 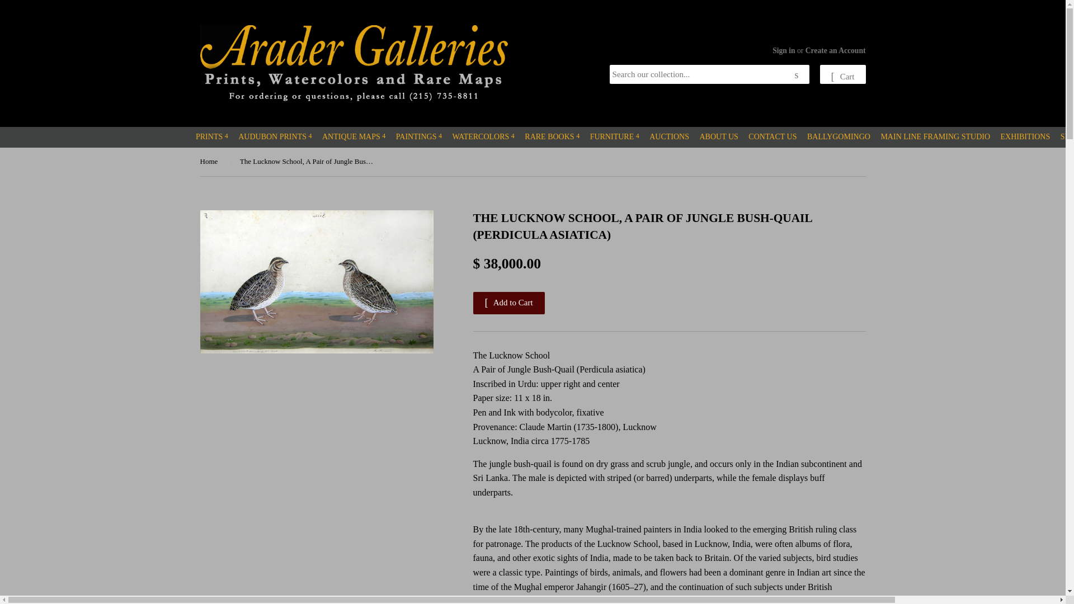 What do you see at coordinates (354, 136) in the screenshot?
I see `ANTIQUE MAPS` at bounding box center [354, 136].